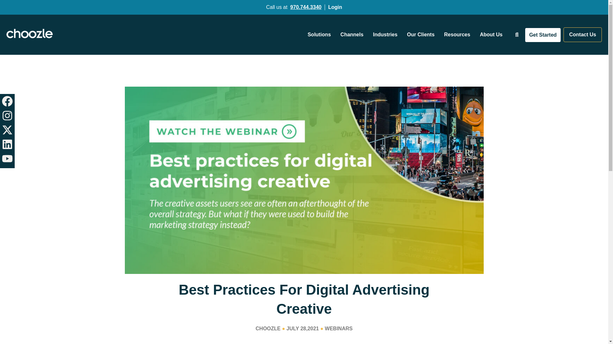 The height and width of the screenshot is (344, 613). Describe the element at coordinates (335, 7) in the screenshot. I see `Login` at that location.